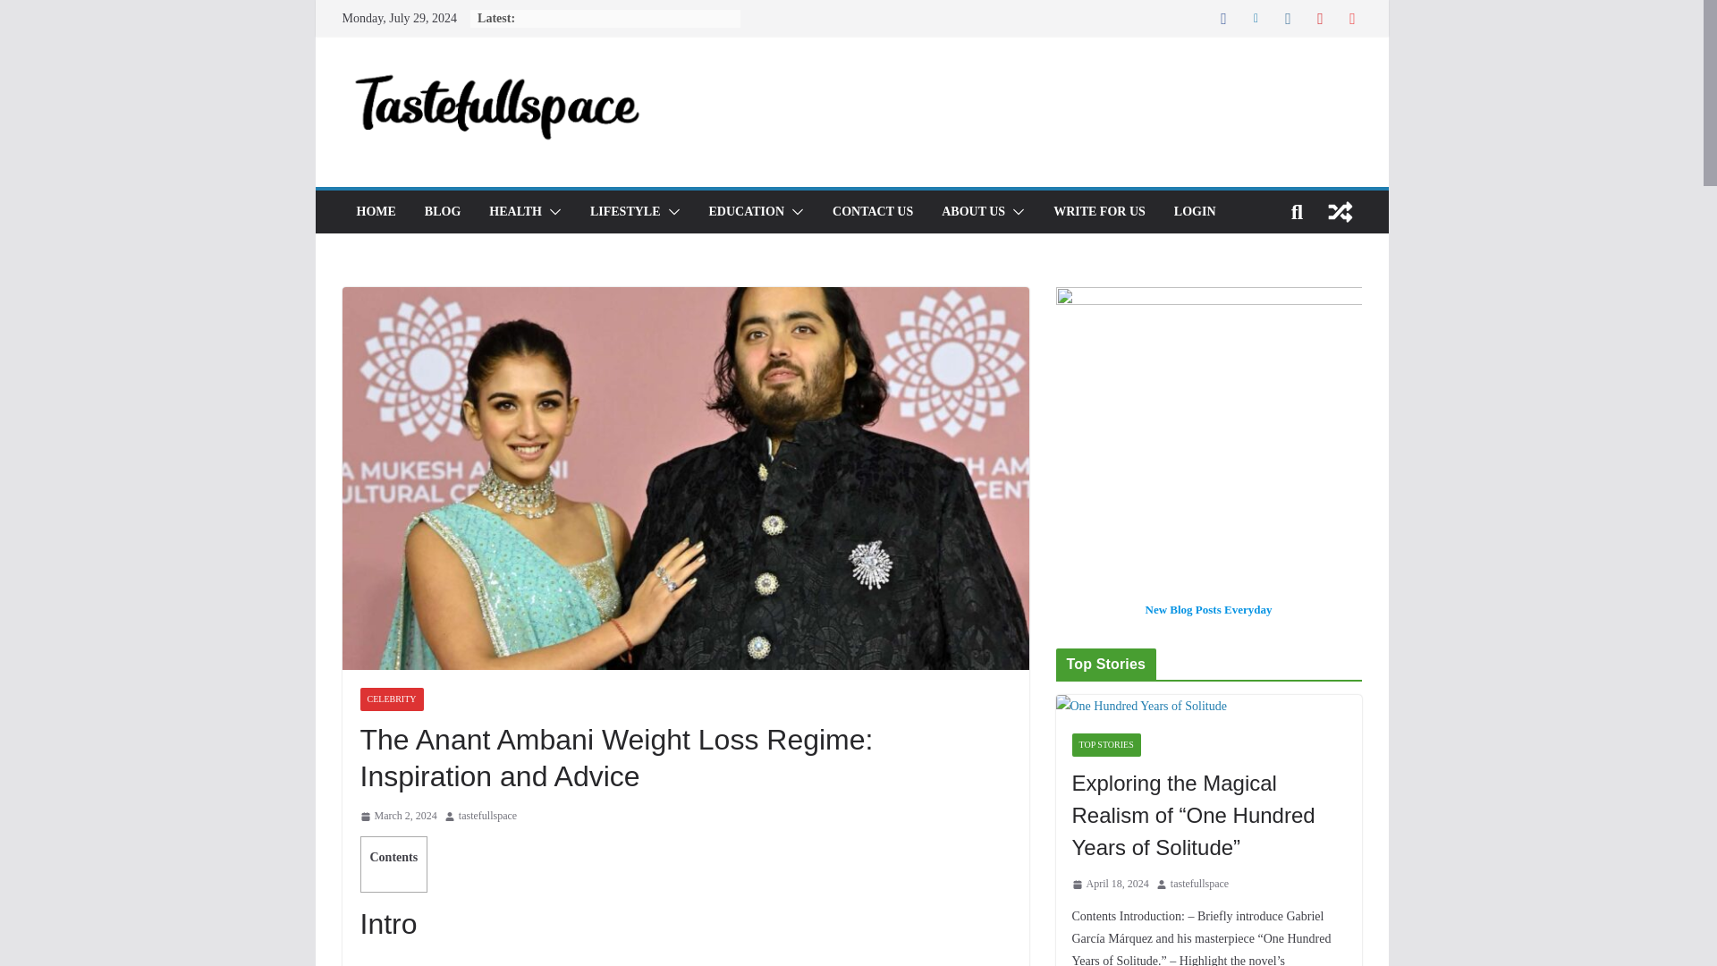 The height and width of the screenshot is (966, 1717). What do you see at coordinates (746, 211) in the screenshot?
I see `EDUCATION` at bounding box center [746, 211].